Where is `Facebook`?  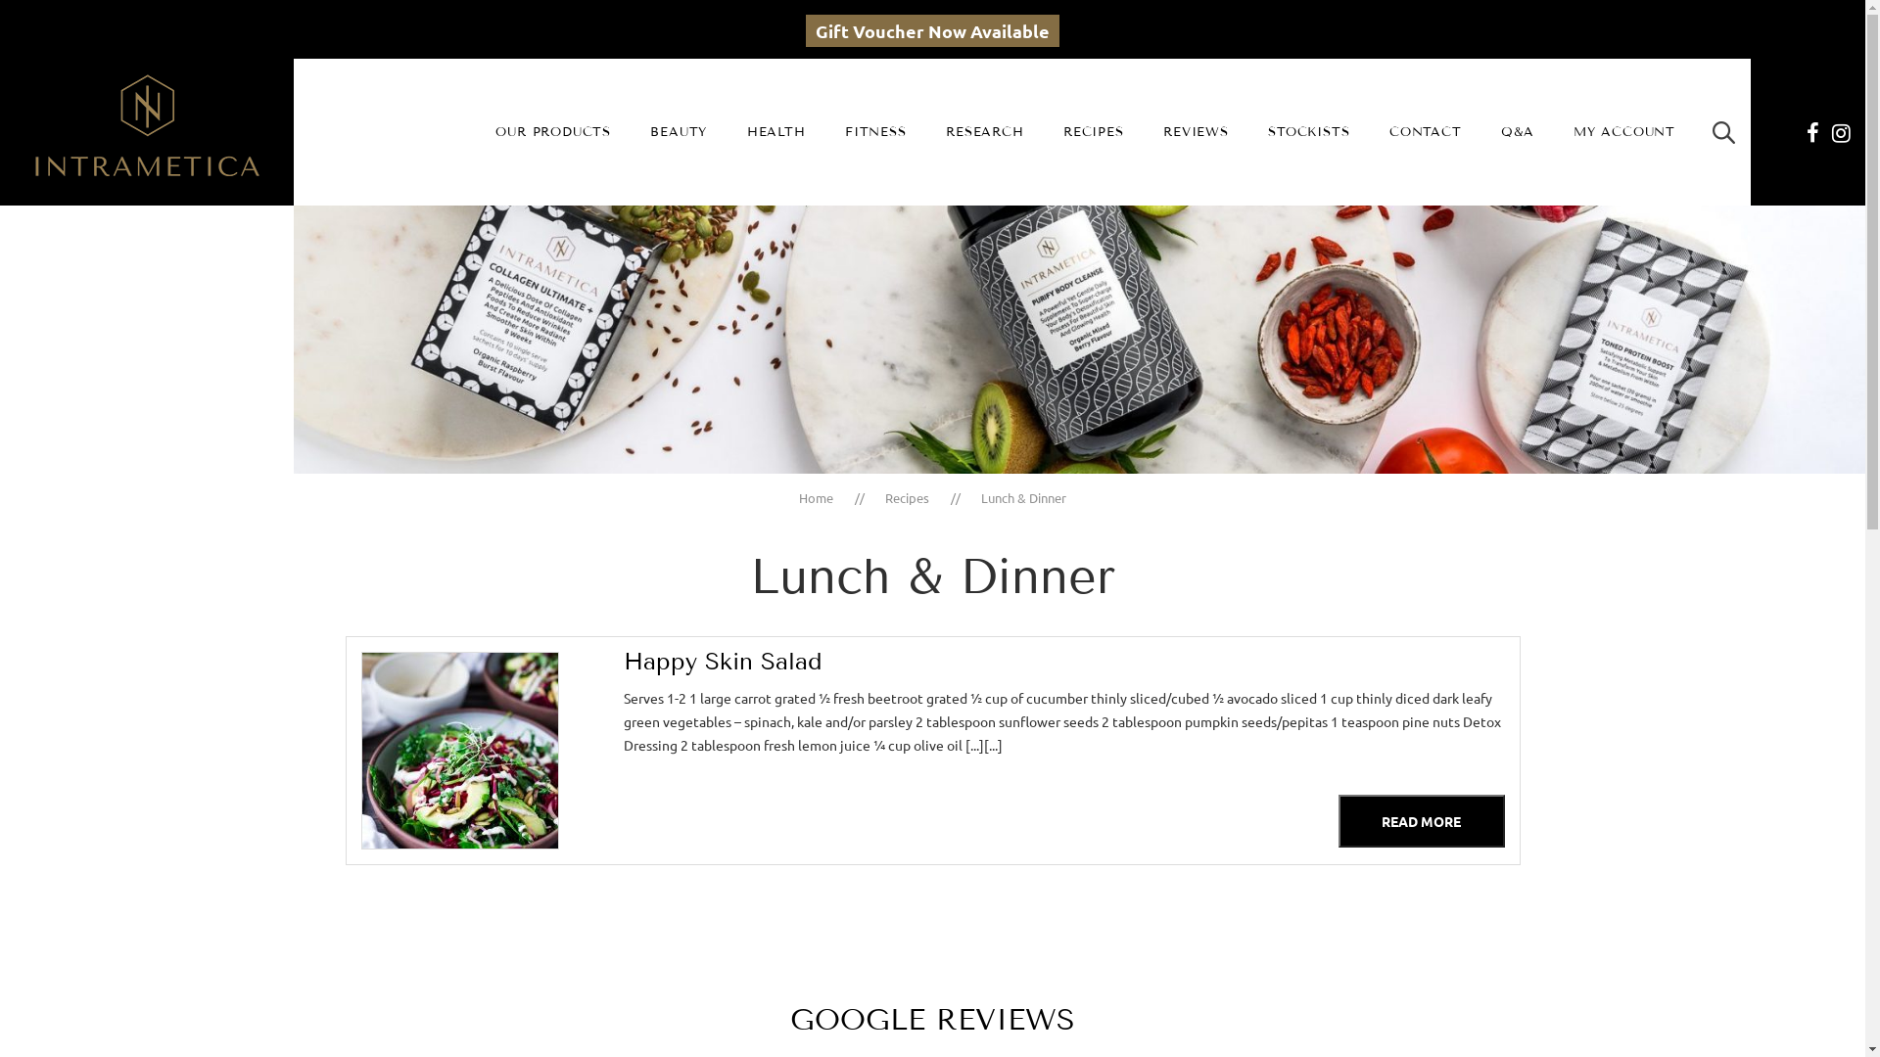 Facebook is located at coordinates (1813, 133).